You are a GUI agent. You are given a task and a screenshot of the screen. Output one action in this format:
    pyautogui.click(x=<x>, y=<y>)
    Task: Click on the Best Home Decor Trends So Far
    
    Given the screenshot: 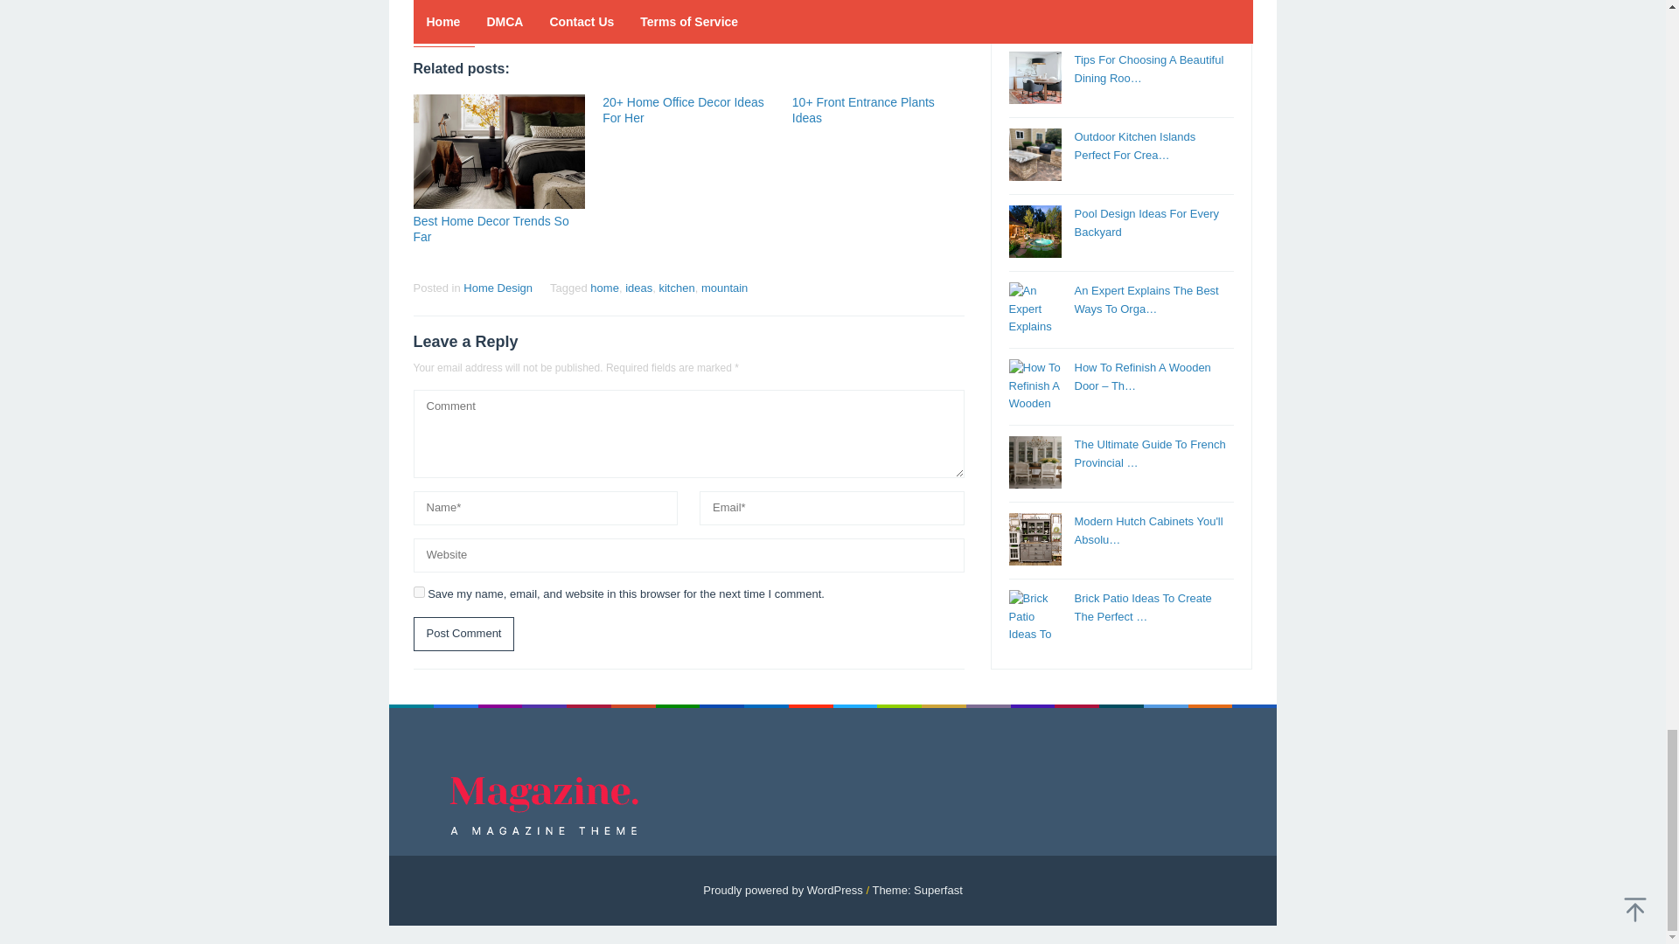 What is the action you would take?
    pyautogui.click(x=491, y=229)
    